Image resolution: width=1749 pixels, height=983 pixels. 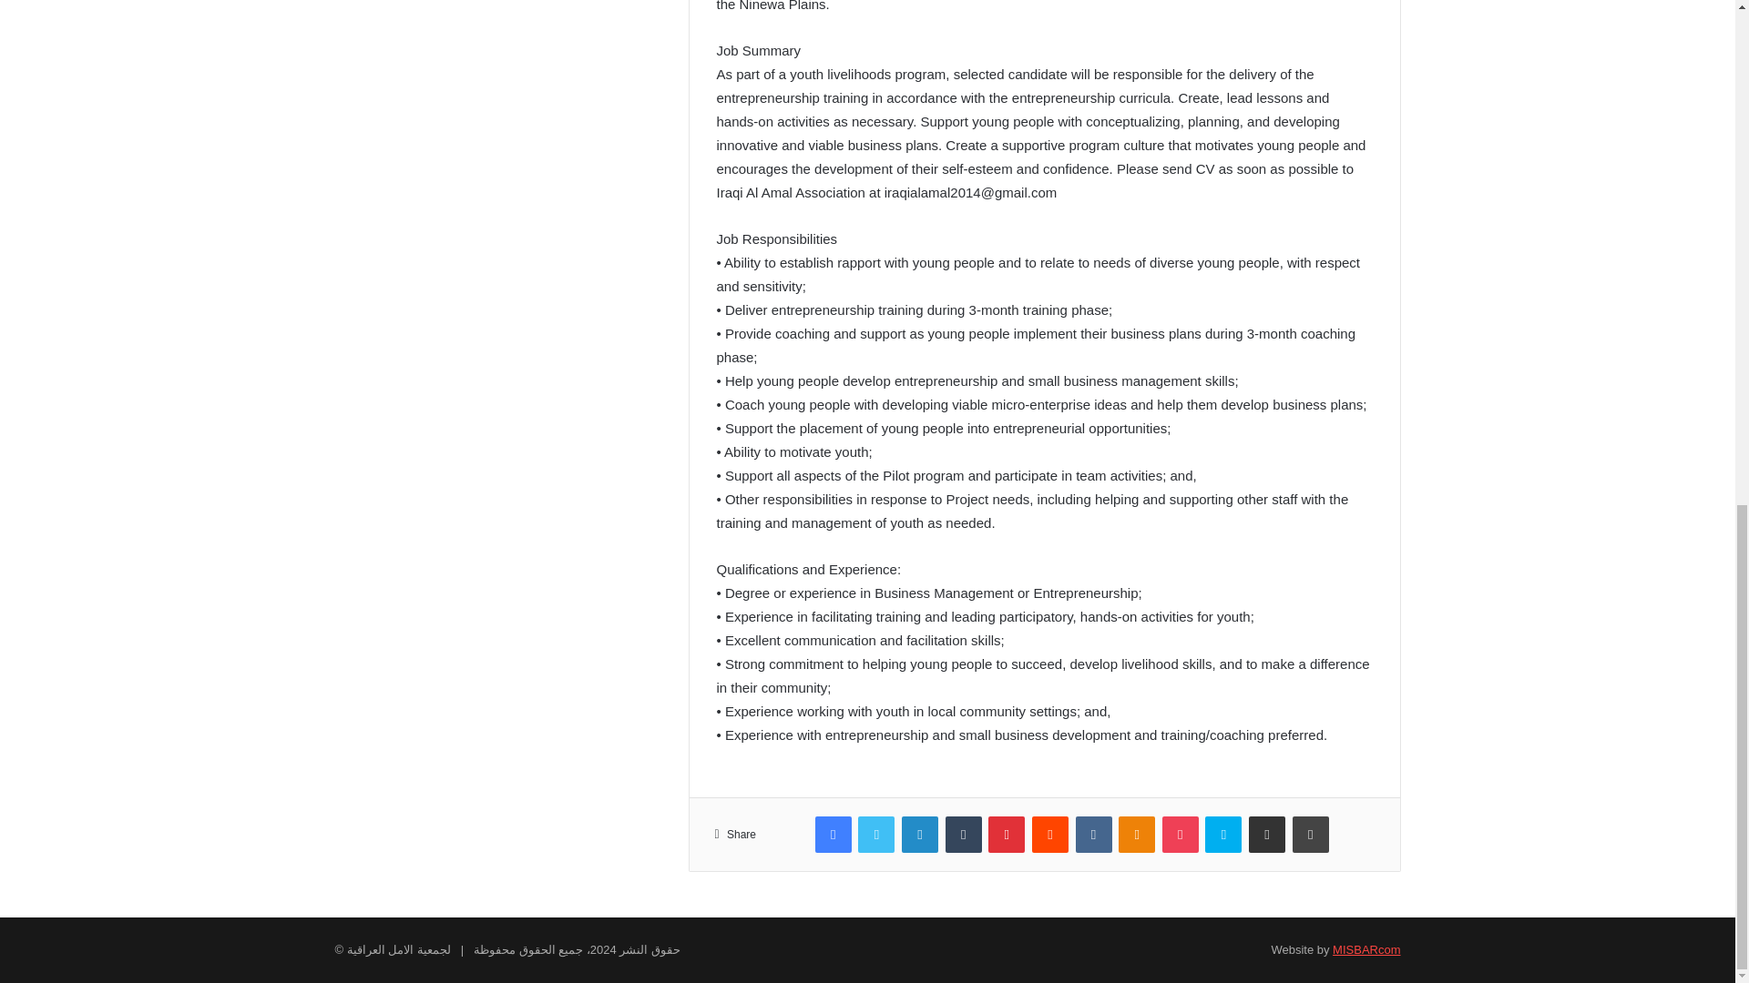 What do you see at coordinates (1137, 835) in the screenshot?
I see `Odnoklassniki` at bounding box center [1137, 835].